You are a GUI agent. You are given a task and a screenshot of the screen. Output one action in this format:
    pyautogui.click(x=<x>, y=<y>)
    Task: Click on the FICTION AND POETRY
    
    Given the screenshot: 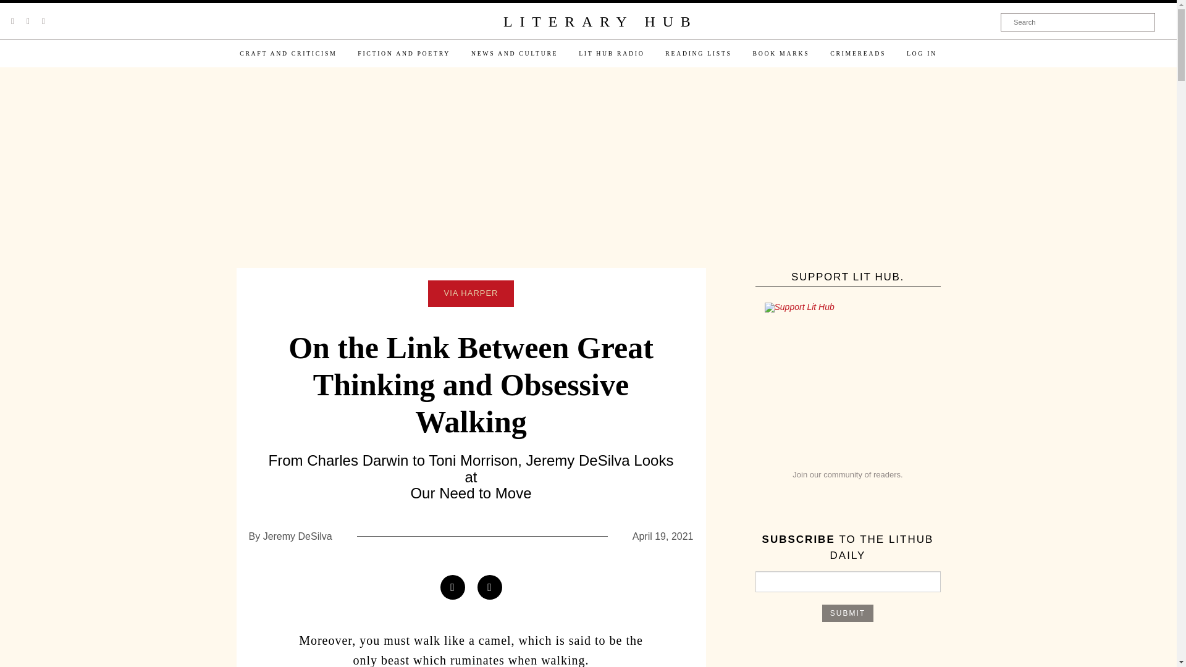 What is the action you would take?
    pyautogui.click(x=404, y=53)
    